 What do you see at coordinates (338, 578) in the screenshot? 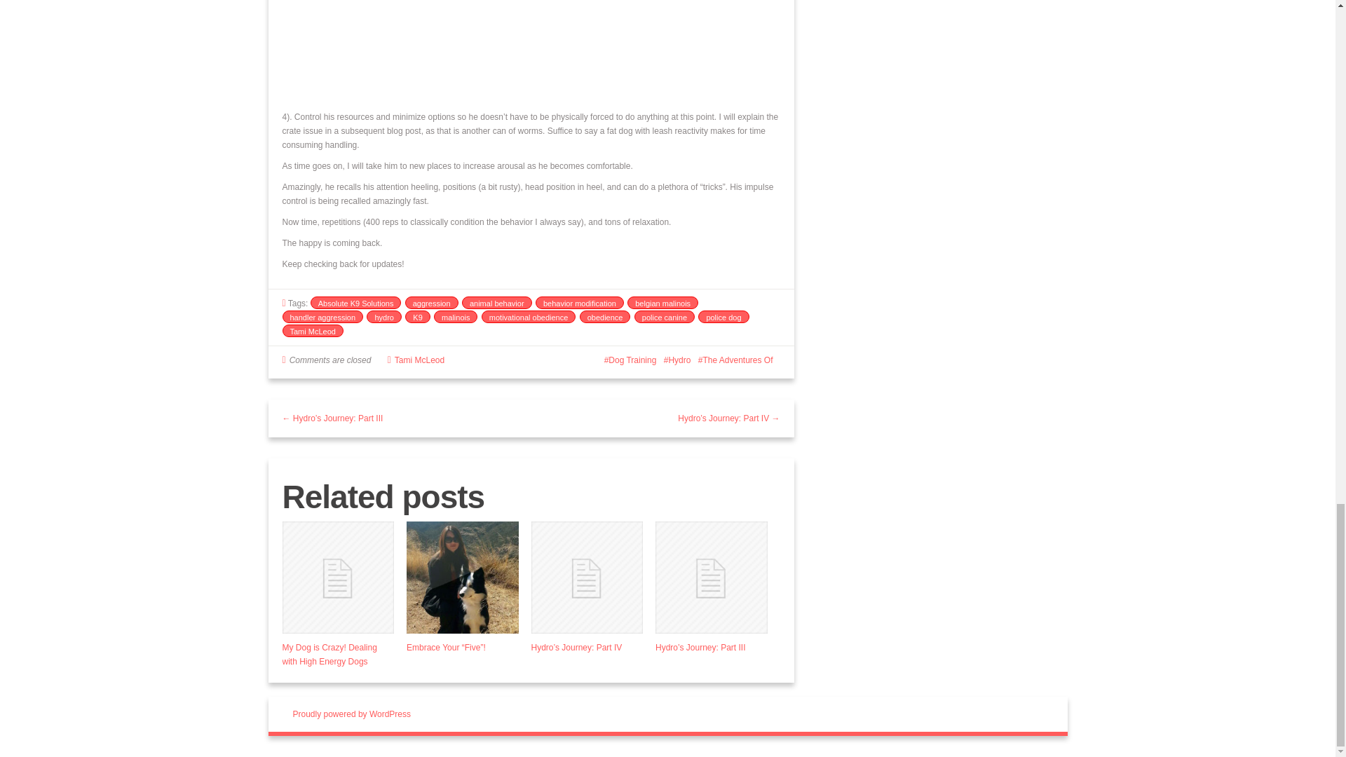
I see `My Dog is Crazy!  Dealing with High Energy Dogs` at bounding box center [338, 578].